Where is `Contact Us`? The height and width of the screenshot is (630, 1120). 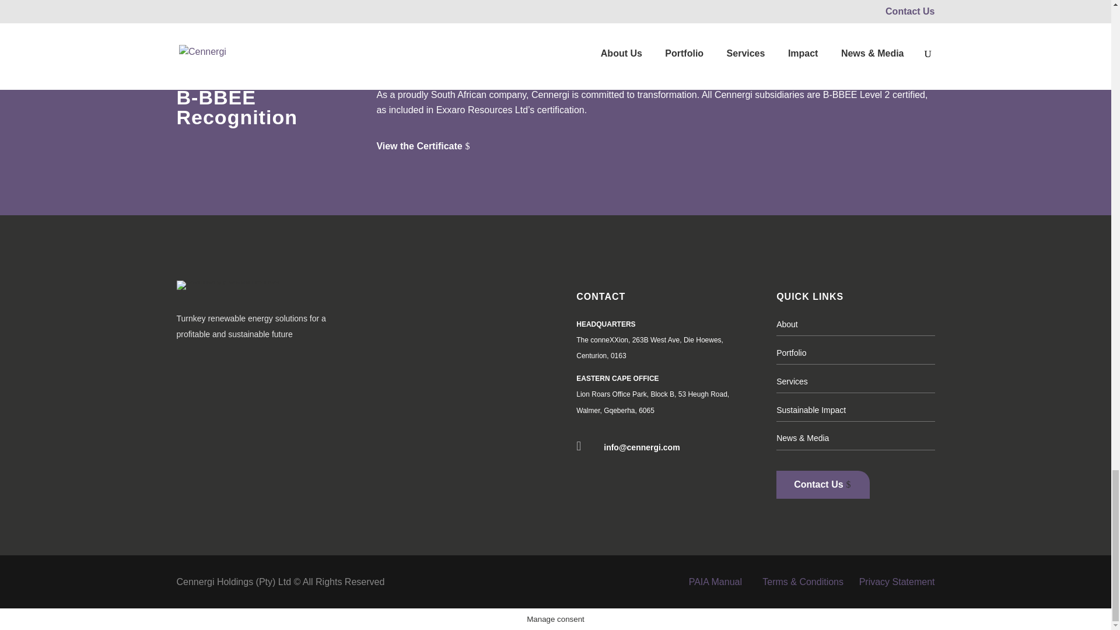
Contact Us is located at coordinates (822, 484).